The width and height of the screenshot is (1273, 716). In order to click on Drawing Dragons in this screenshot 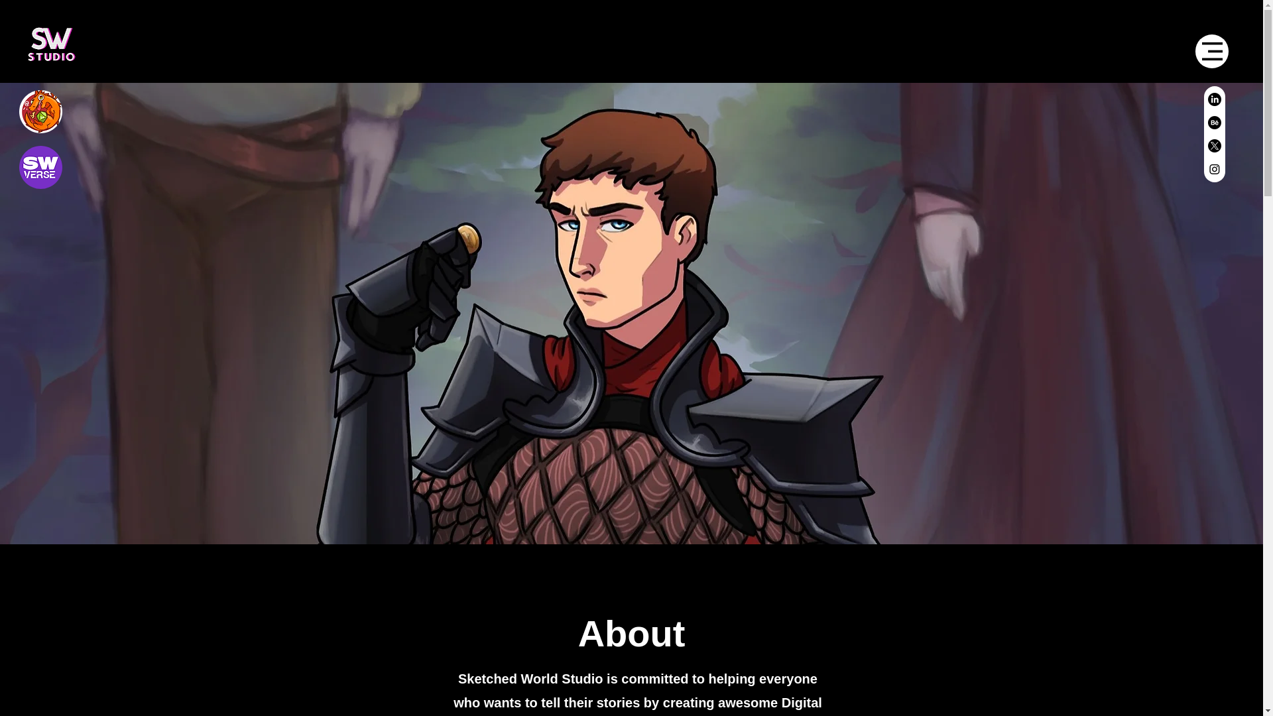, I will do `click(40, 111)`.